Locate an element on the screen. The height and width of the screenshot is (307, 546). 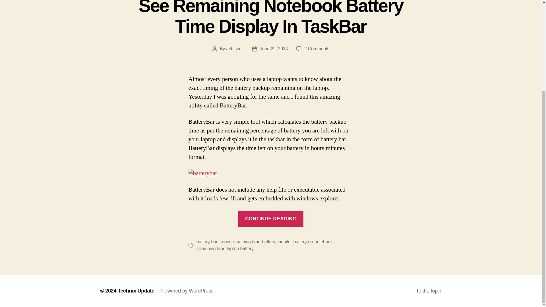
See Remaining Notebook Battery Time Display In TaskBar is located at coordinates (271, 18).